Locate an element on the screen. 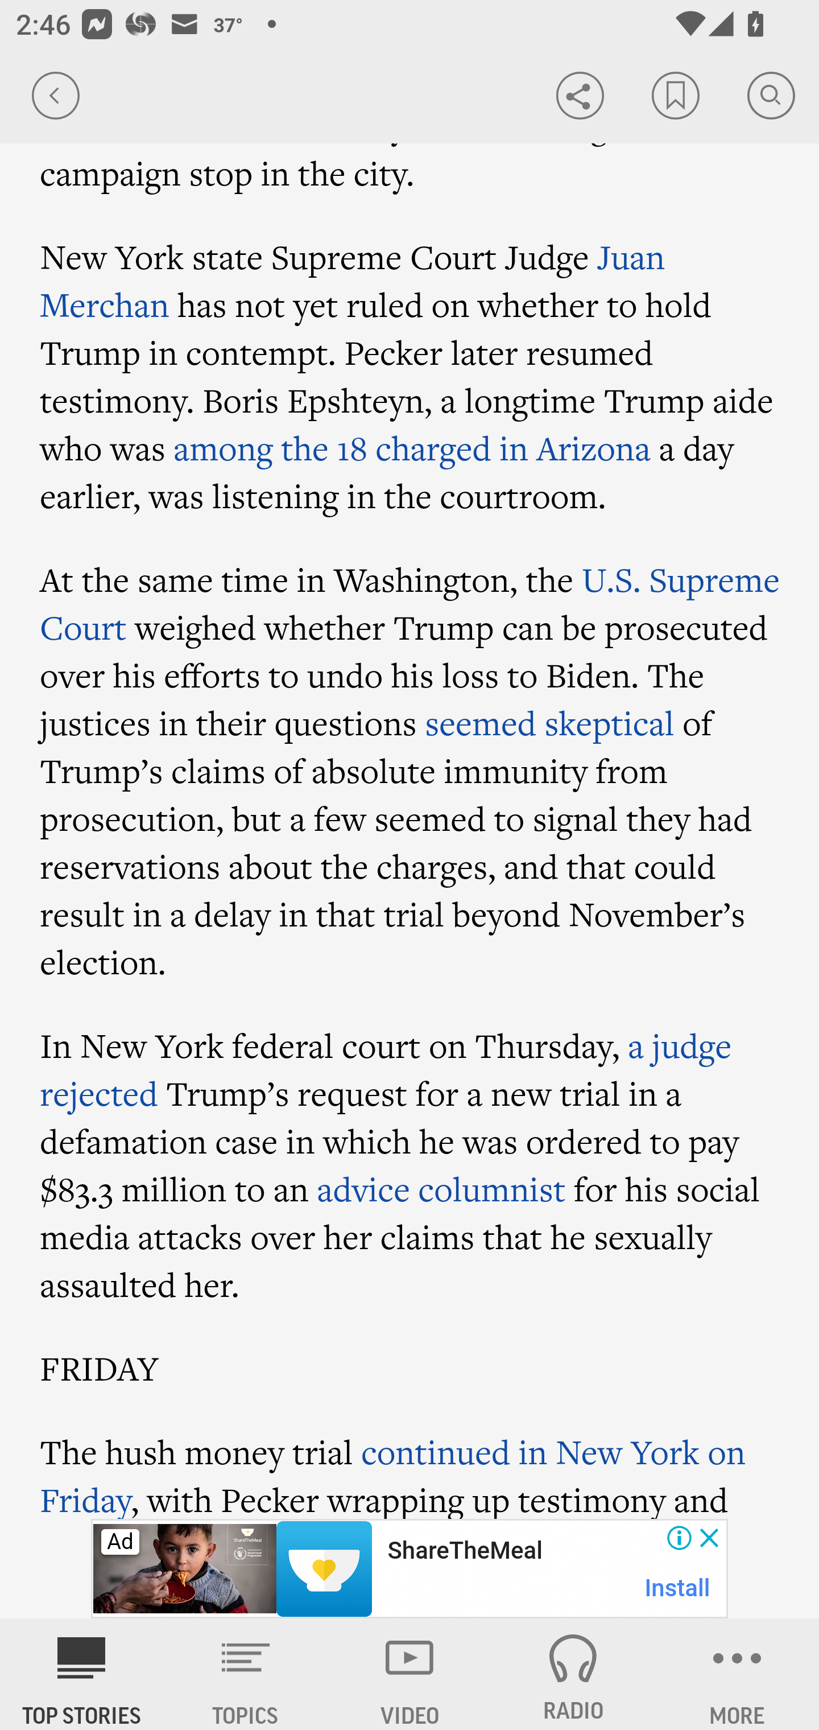 The image size is (819, 1730). TOPICS is located at coordinates (246, 1674).